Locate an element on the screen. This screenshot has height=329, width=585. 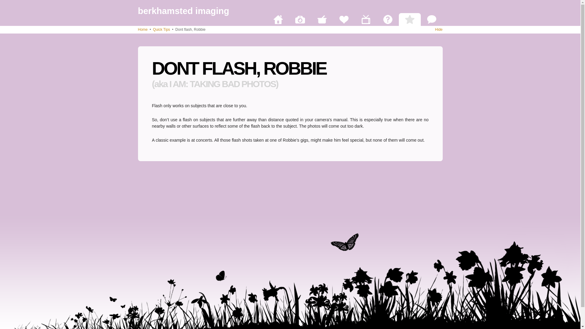
The "Soapbox and other mildly entertaining nonsense" bit. is located at coordinates (431, 20).